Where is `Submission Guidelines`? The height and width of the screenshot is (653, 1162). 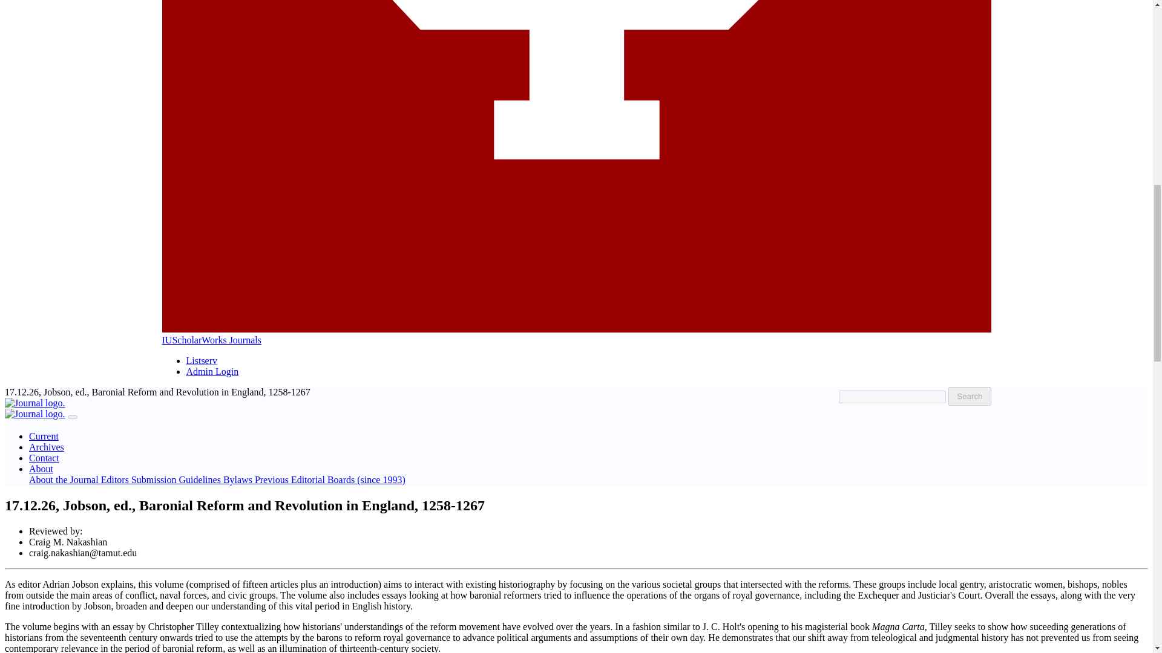
Submission Guidelines is located at coordinates (177, 480).